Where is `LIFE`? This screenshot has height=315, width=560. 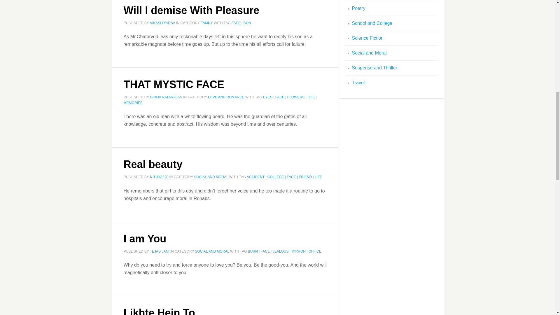
LIFE is located at coordinates (311, 97).